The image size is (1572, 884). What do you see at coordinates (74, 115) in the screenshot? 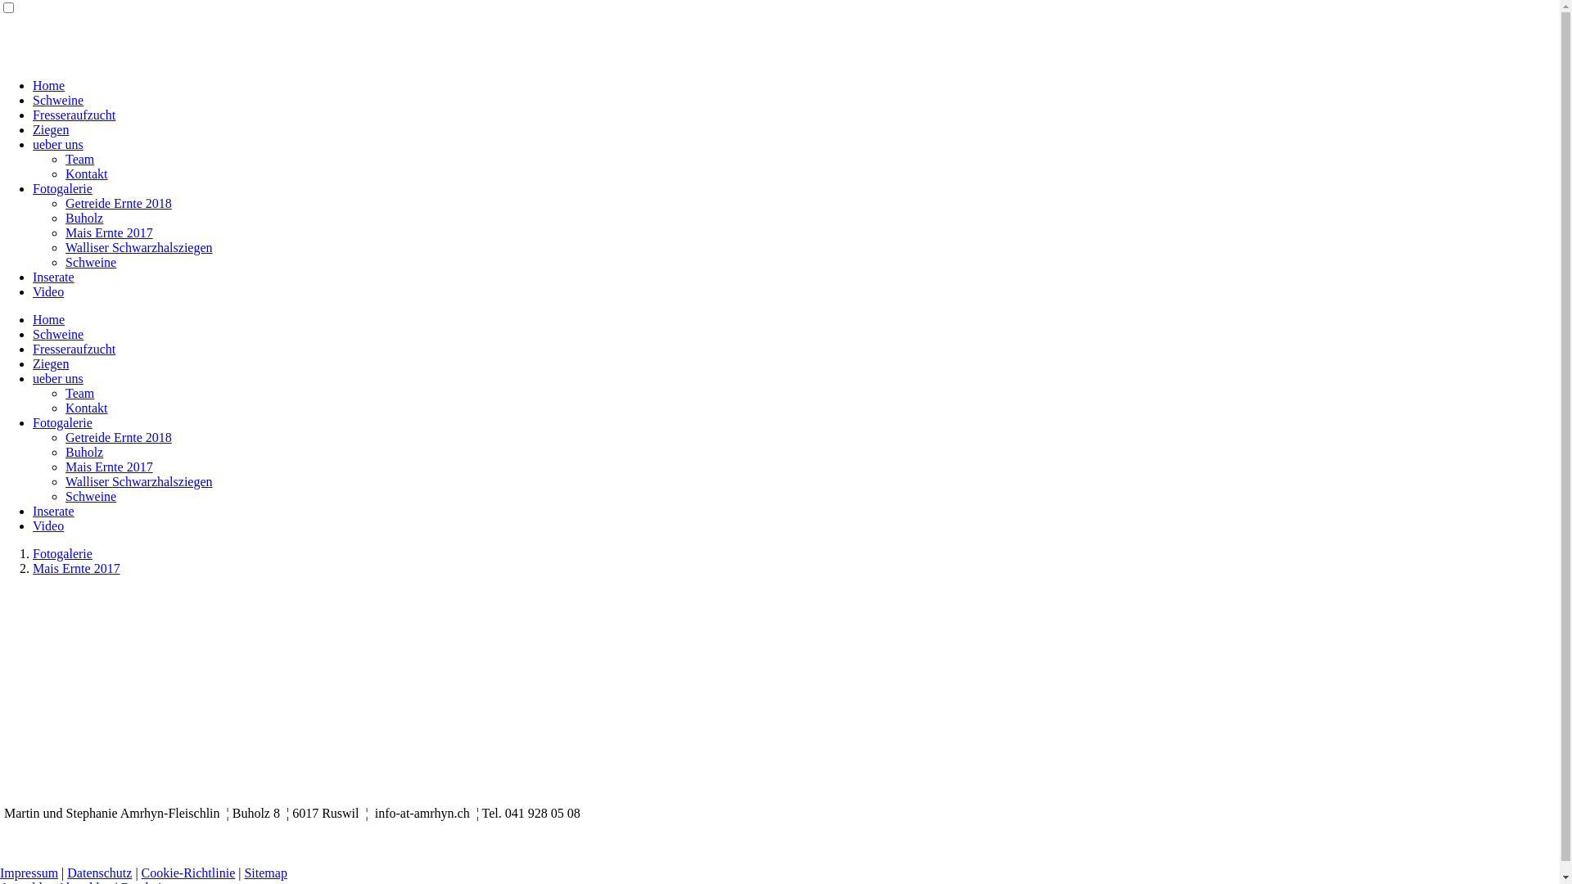
I see `Fresseraufzucht` at bounding box center [74, 115].